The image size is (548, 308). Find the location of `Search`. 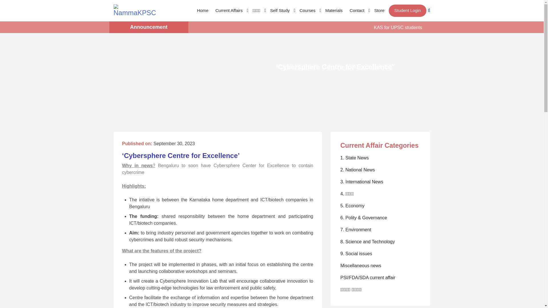

Search is located at coordinates (16, 7).